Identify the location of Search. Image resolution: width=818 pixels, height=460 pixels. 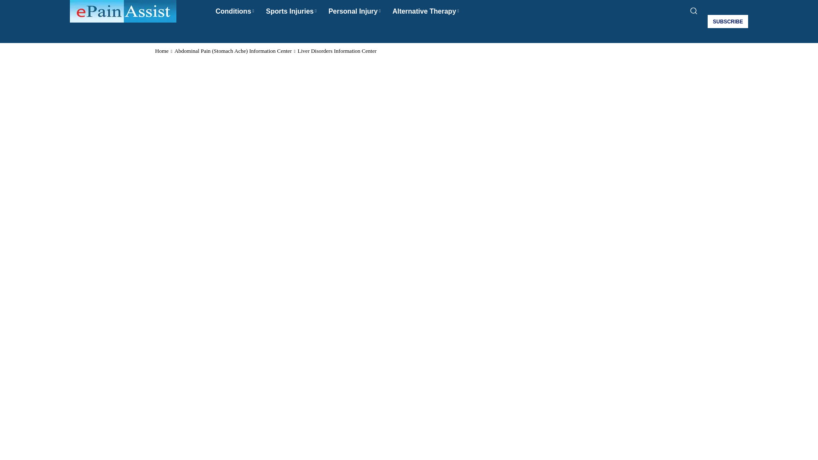
(408, 32).